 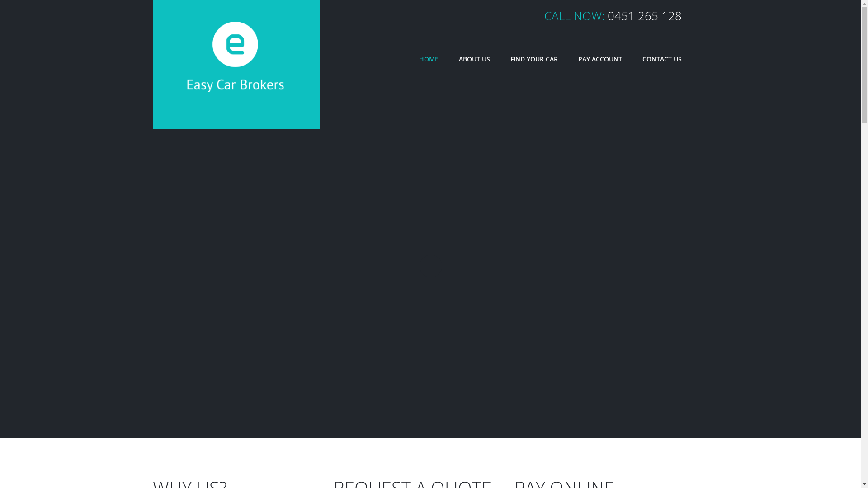 What do you see at coordinates (599, 59) in the screenshot?
I see `PAY ACCOUNT` at bounding box center [599, 59].